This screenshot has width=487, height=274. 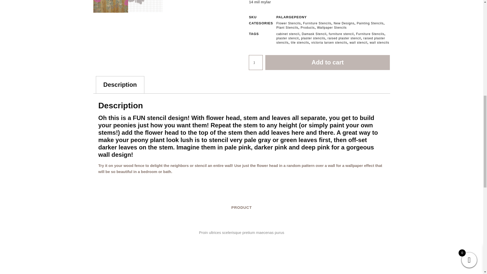 I want to click on Furniture Stencils, so click(x=370, y=34).